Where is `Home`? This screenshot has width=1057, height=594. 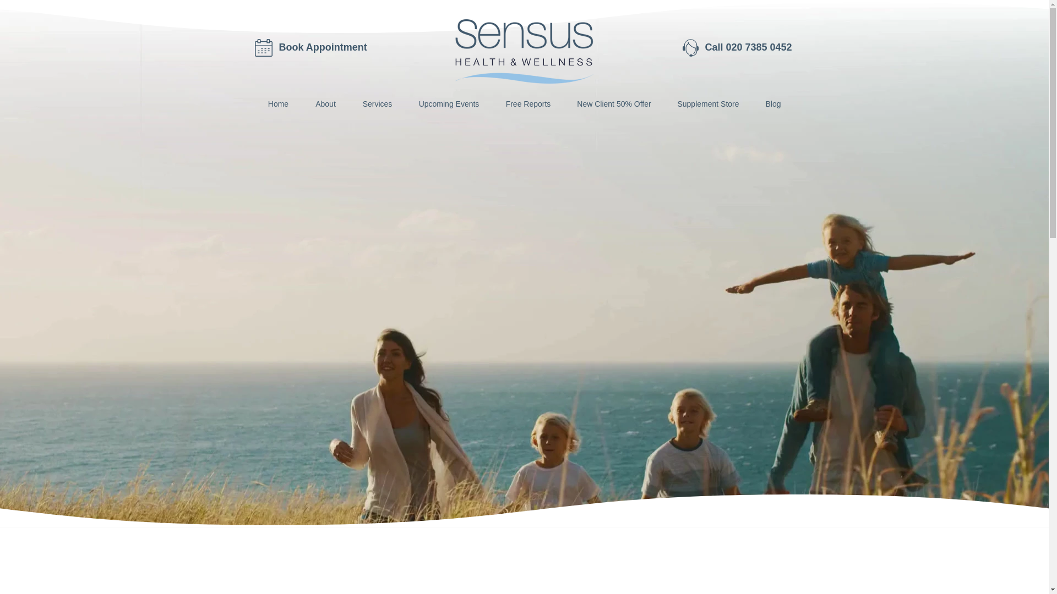
Home is located at coordinates (277, 103).